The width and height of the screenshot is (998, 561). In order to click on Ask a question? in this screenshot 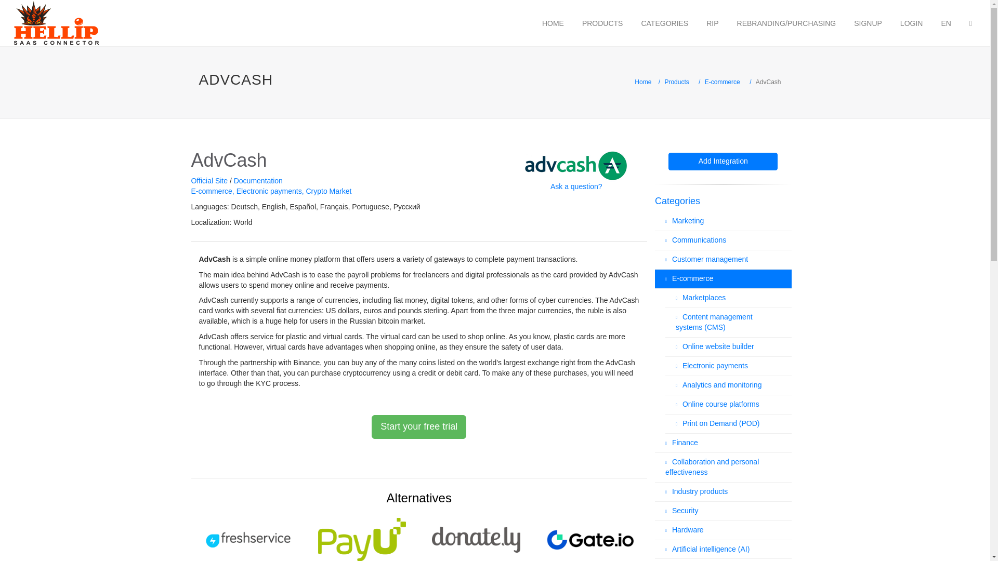, I will do `click(576, 186)`.